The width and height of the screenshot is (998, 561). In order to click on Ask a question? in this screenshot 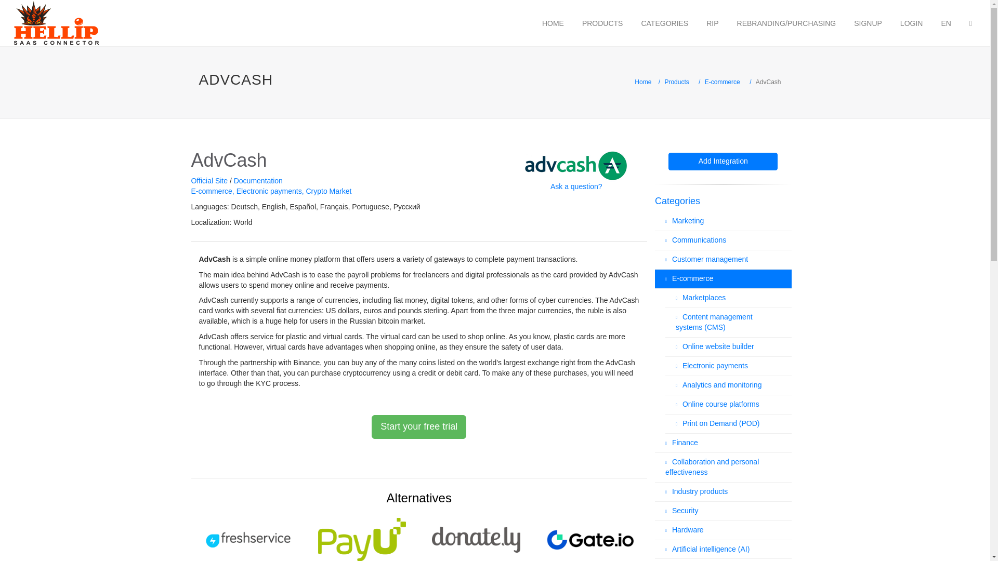, I will do `click(576, 186)`.